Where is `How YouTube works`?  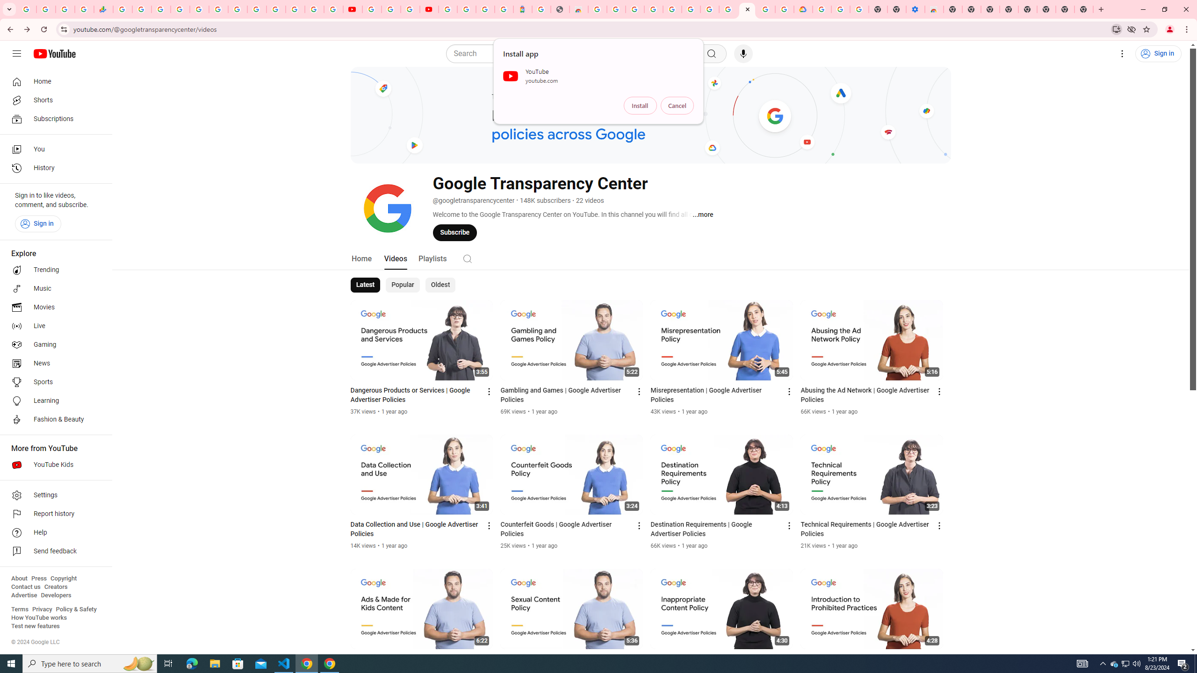 How YouTube works is located at coordinates (39, 618).